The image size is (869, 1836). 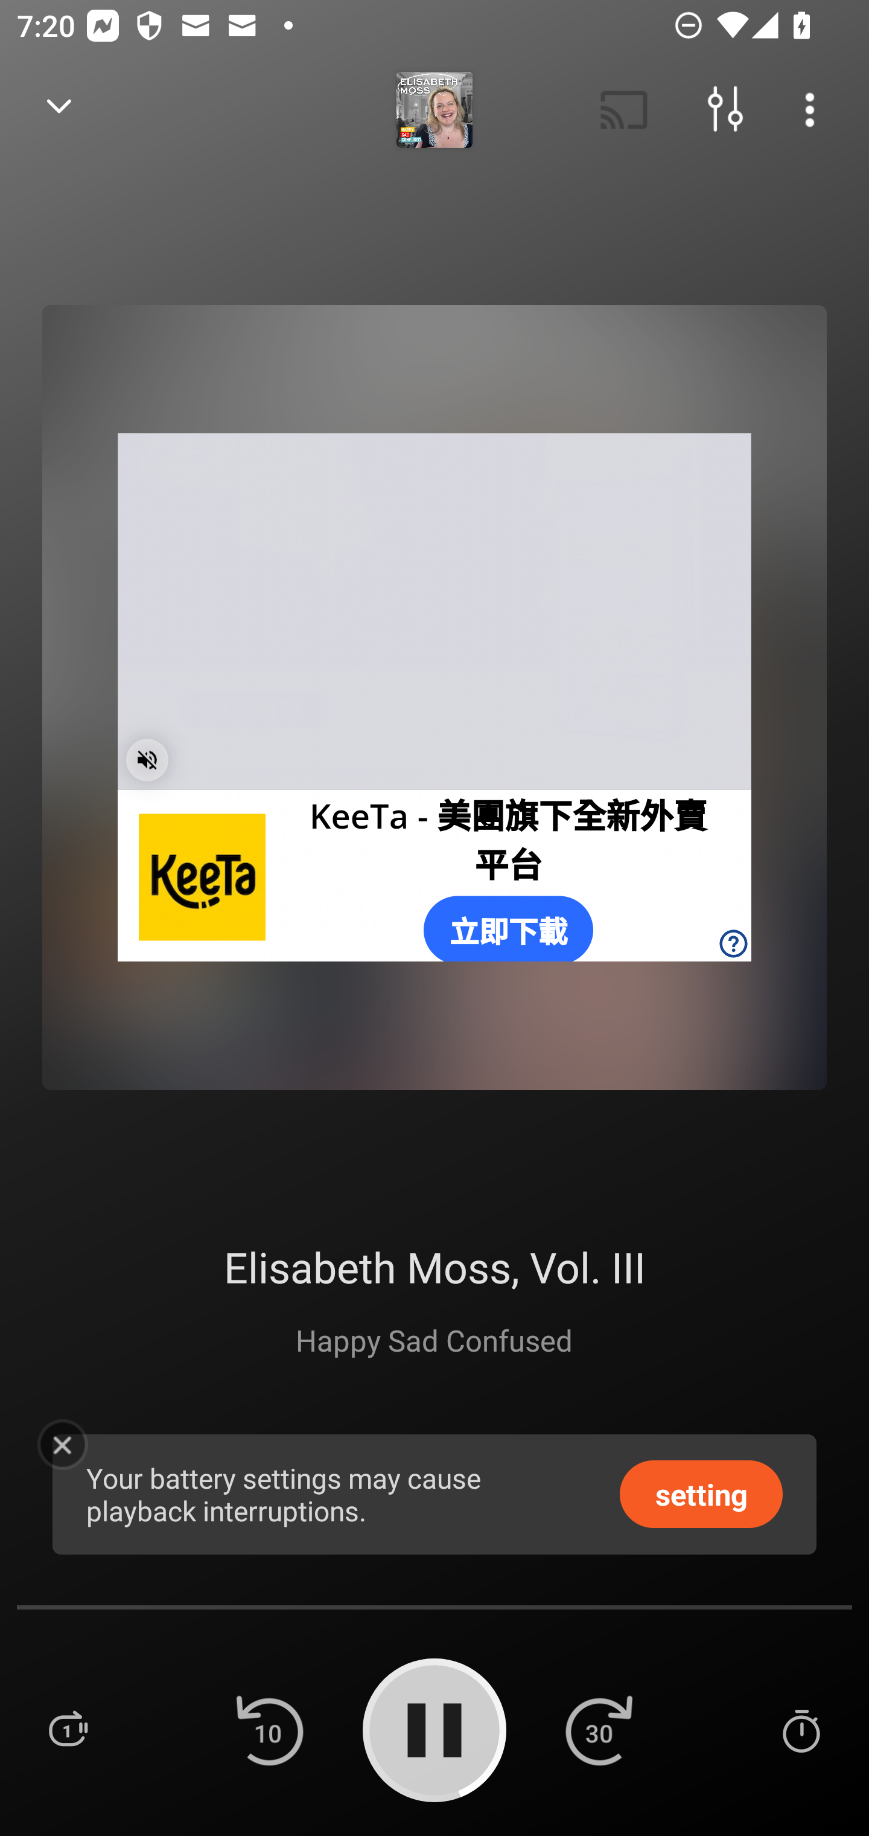 I want to click on Happy Sad Confused, so click(x=434, y=1340).